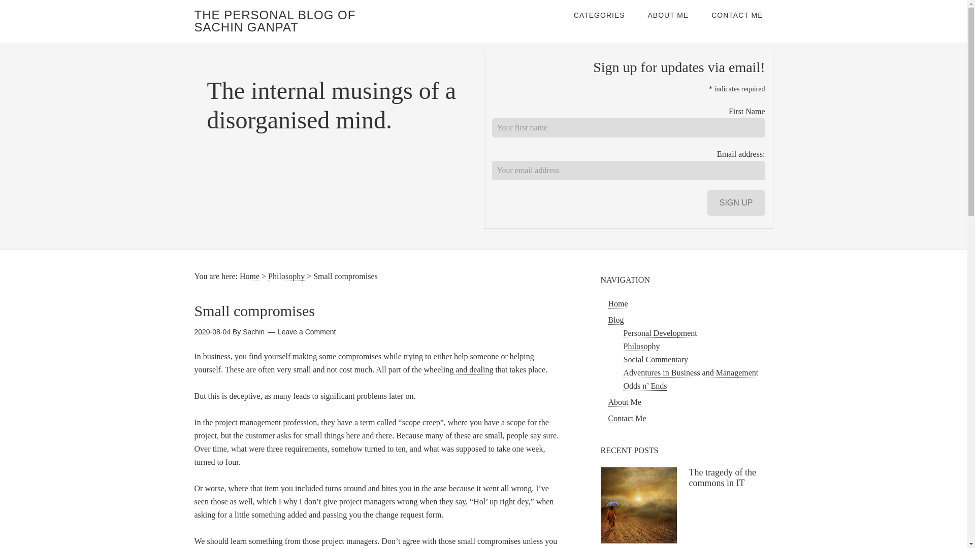  Describe the element at coordinates (691, 372) in the screenshot. I see `Adventures in Business and Management` at that location.